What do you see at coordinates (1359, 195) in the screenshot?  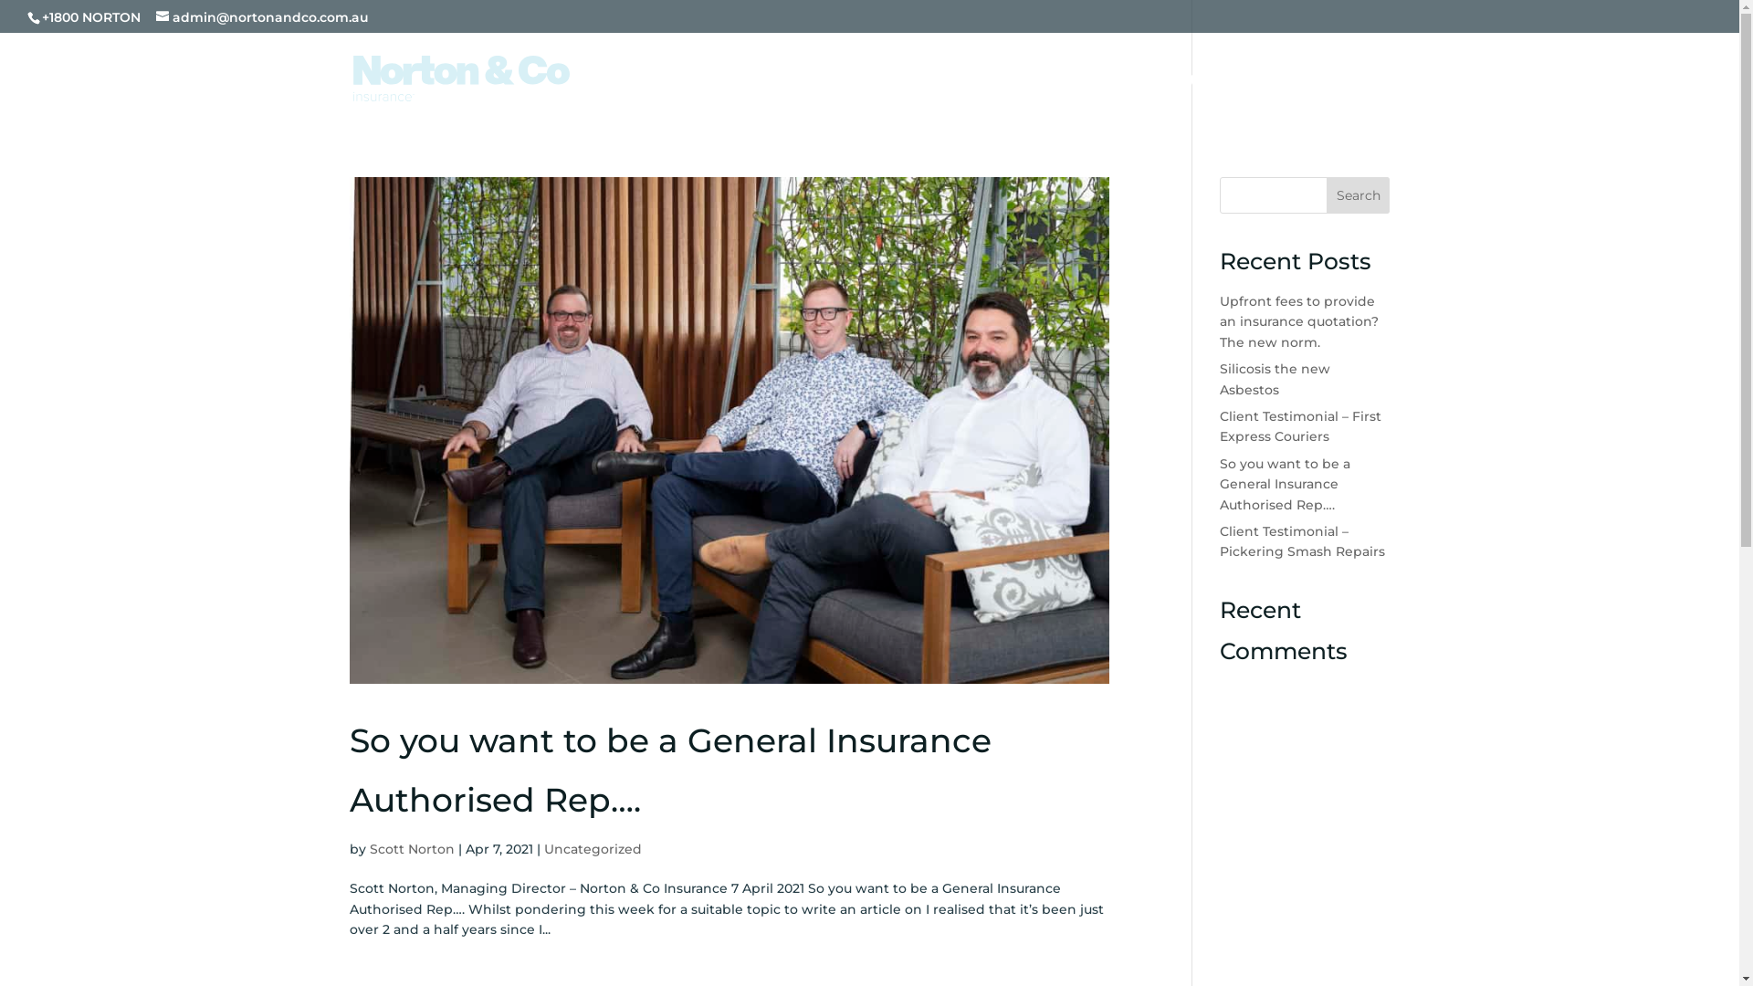 I see `Search` at bounding box center [1359, 195].